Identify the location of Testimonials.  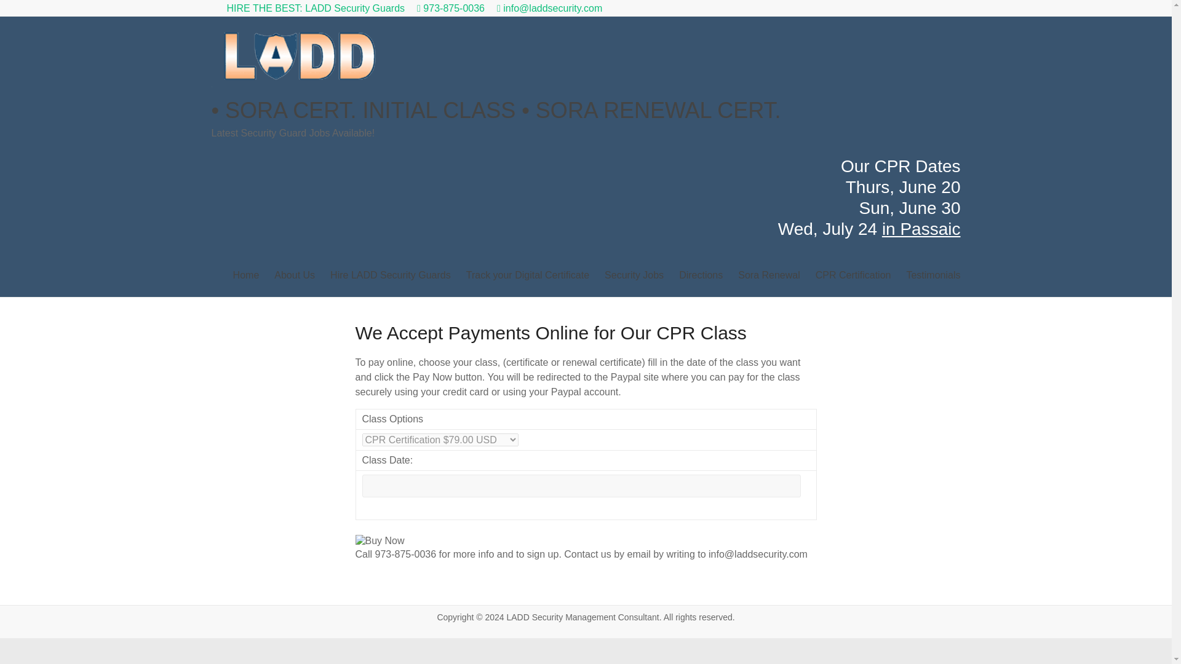
(932, 275).